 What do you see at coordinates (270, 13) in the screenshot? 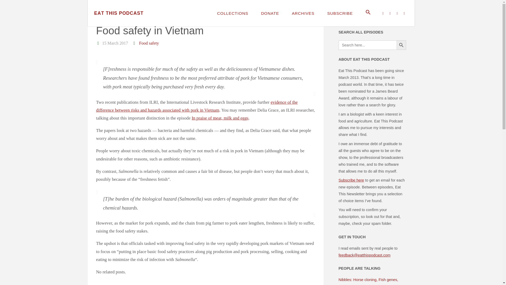
I see `DONATE` at bounding box center [270, 13].